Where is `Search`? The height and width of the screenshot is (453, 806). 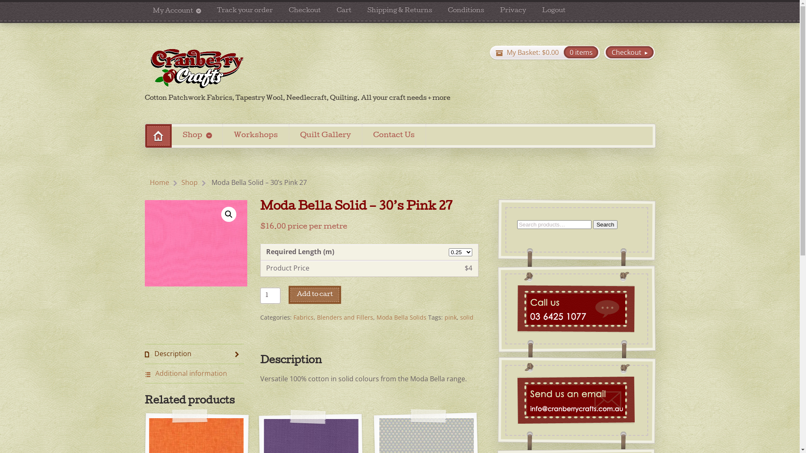
Search is located at coordinates (605, 225).